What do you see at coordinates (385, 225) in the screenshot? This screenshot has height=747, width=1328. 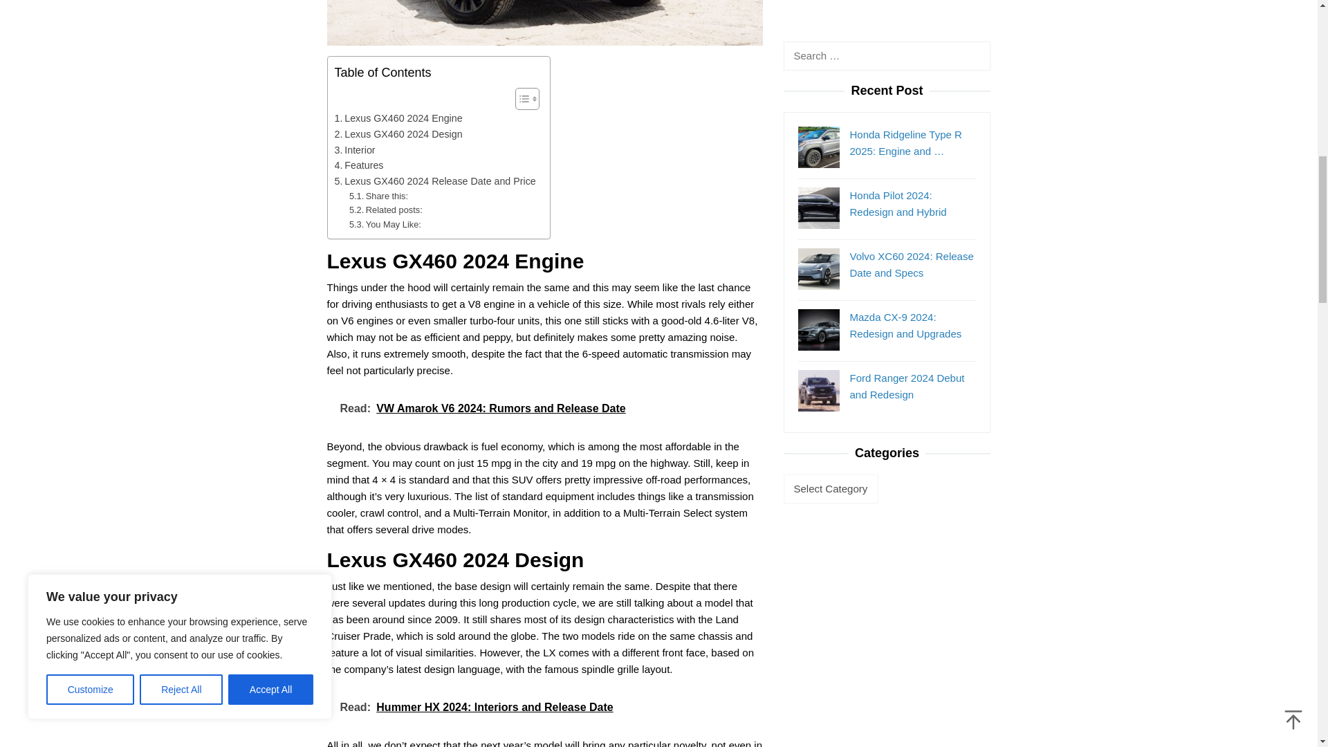 I see `You May Like:` at bounding box center [385, 225].